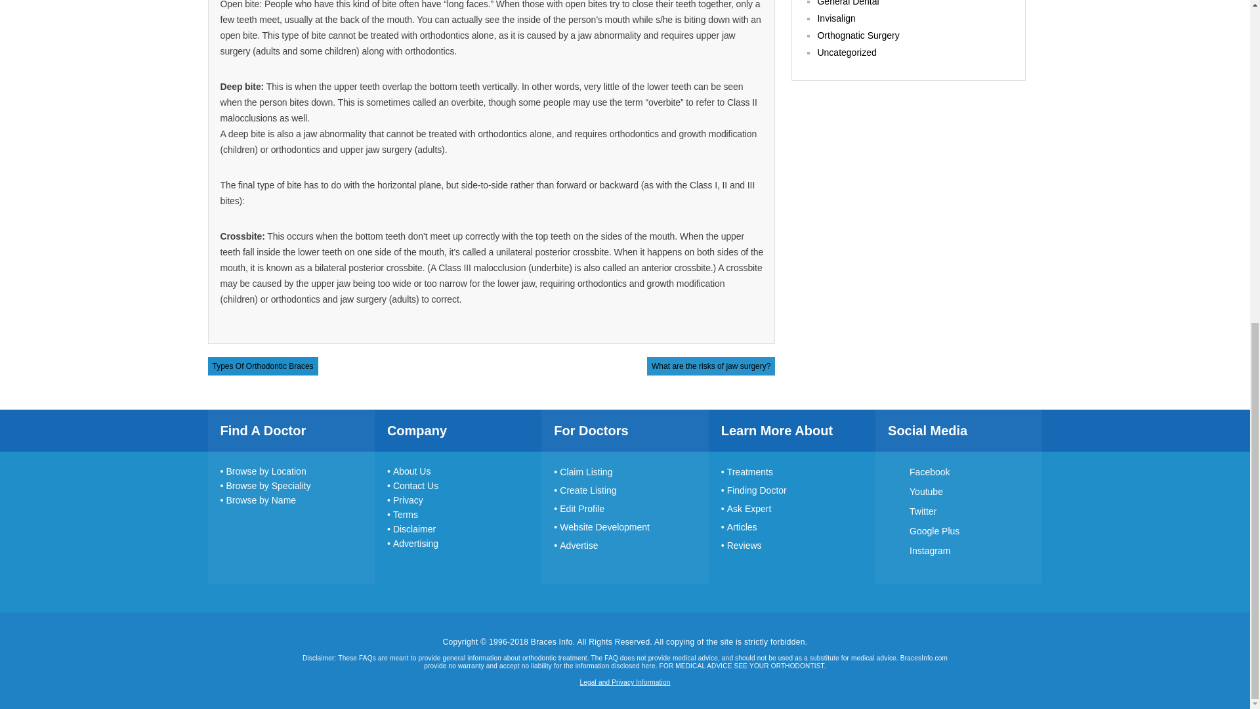 The height and width of the screenshot is (709, 1260). Describe the element at coordinates (858, 35) in the screenshot. I see `Orthognatic Surgery` at that location.